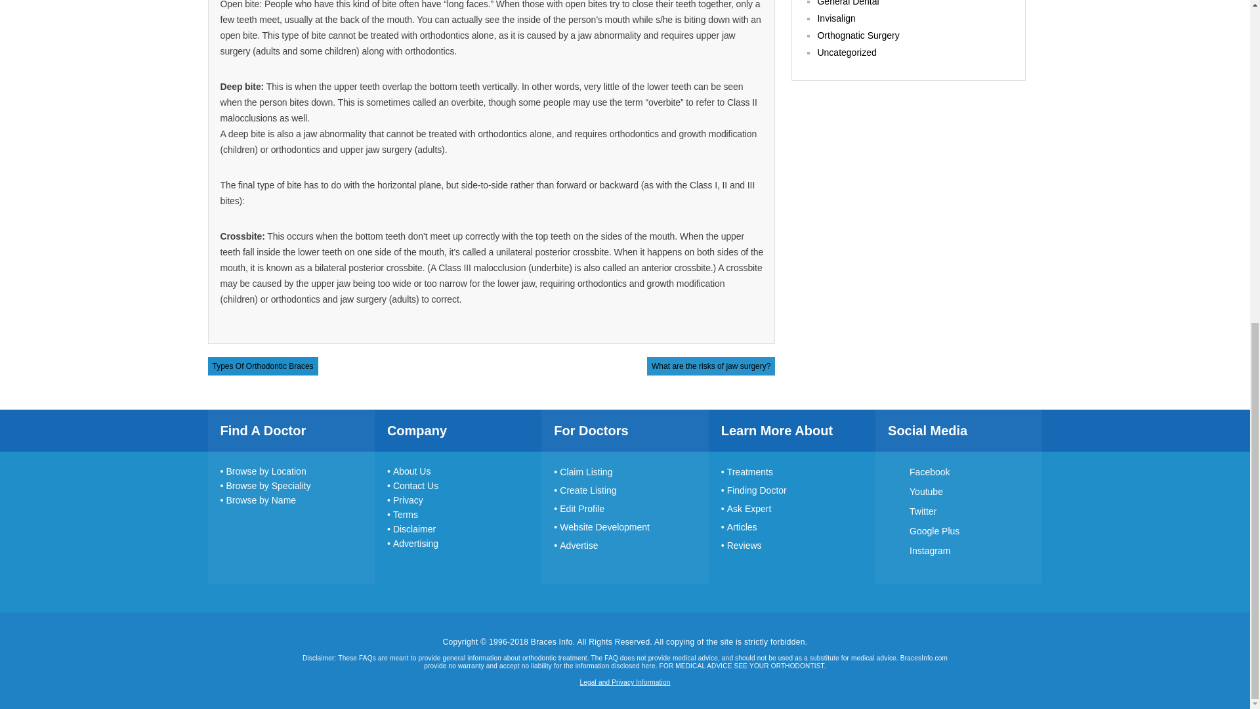 The height and width of the screenshot is (709, 1260). Describe the element at coordinates (858, 35) in the screenshot. I see `Orthognatic Surgery` at that location.